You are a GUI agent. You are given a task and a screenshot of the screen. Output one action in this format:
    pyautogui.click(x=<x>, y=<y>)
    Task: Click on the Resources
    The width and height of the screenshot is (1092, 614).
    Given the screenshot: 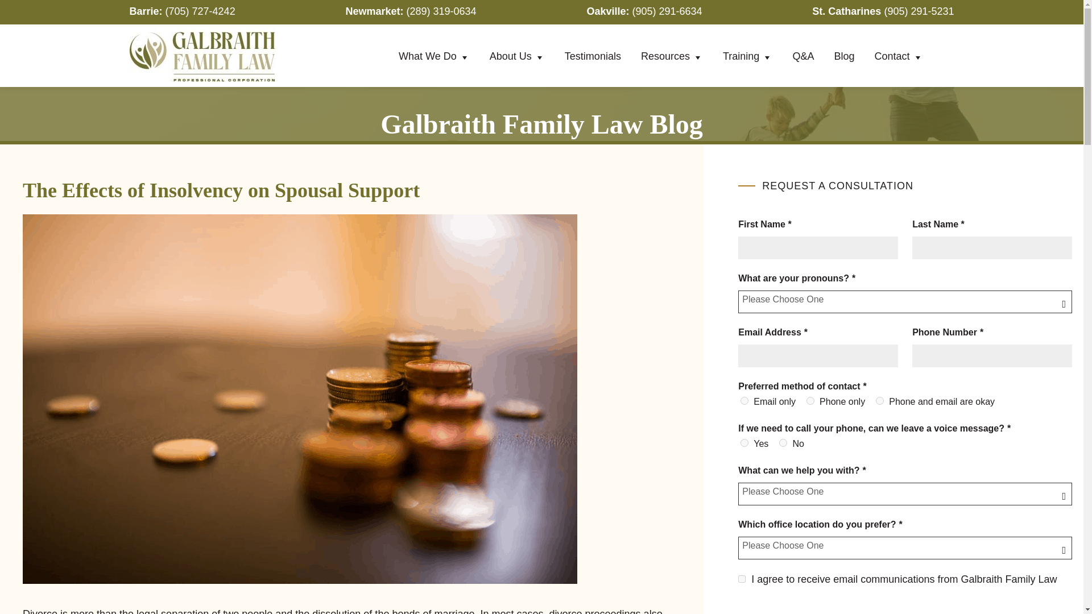 What is the action you would take?
    pyautogui.click(x=672, y=57)
    